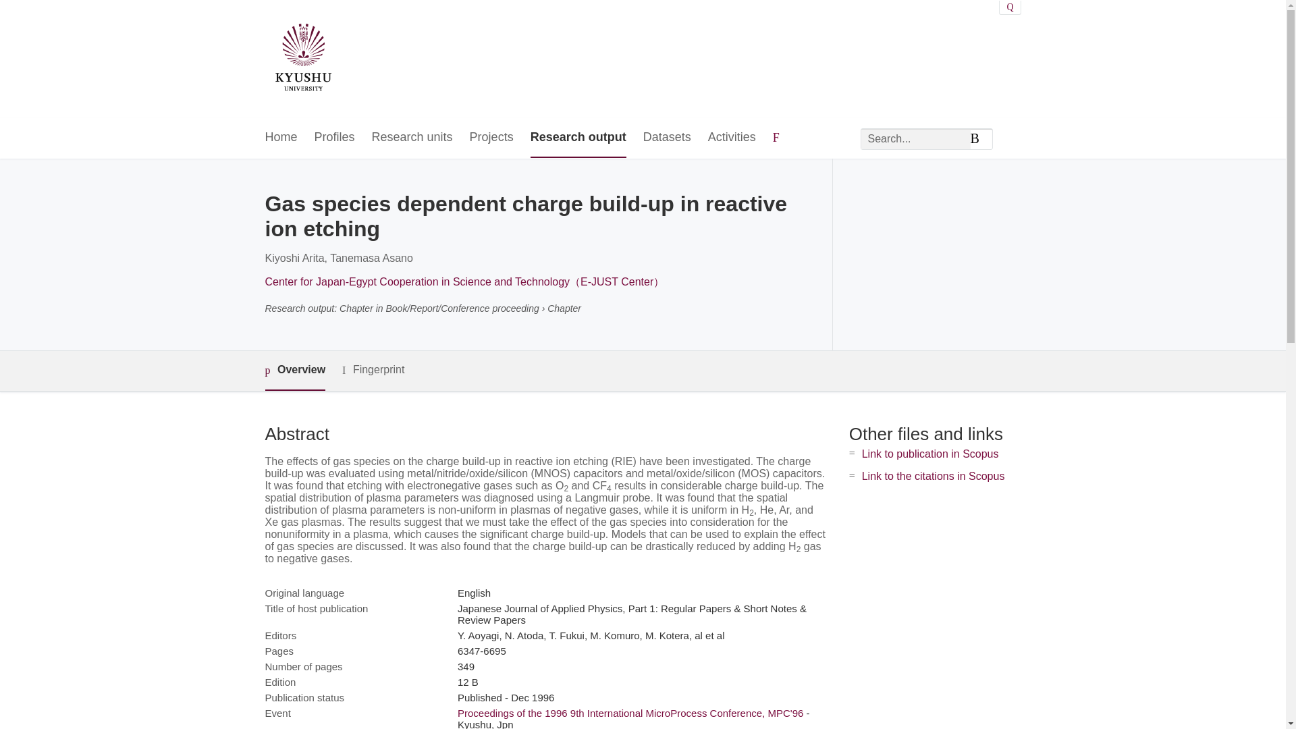  Describe the element at coordinates (930, 454) in the screenshot. I see `Link to publication in Scopus` at that location.